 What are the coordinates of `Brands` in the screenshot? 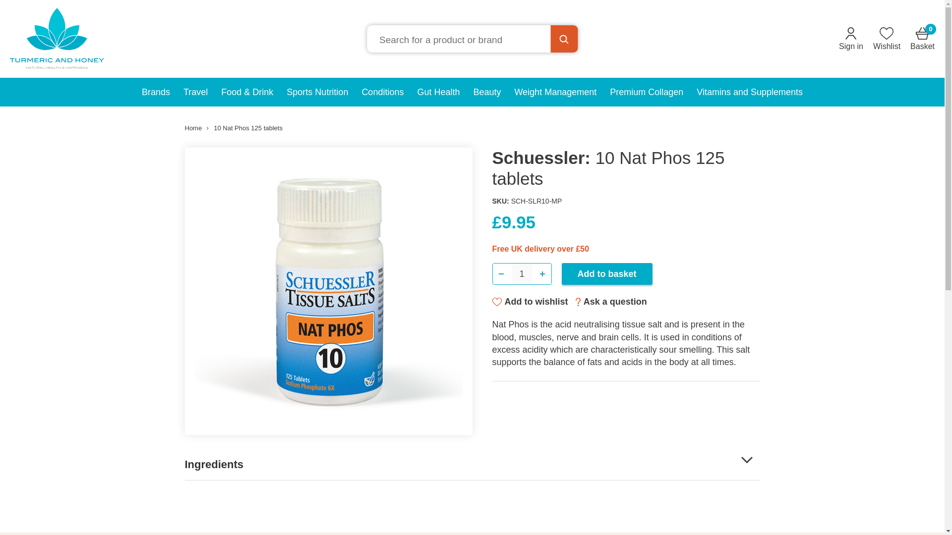 It's located at (522, 274).